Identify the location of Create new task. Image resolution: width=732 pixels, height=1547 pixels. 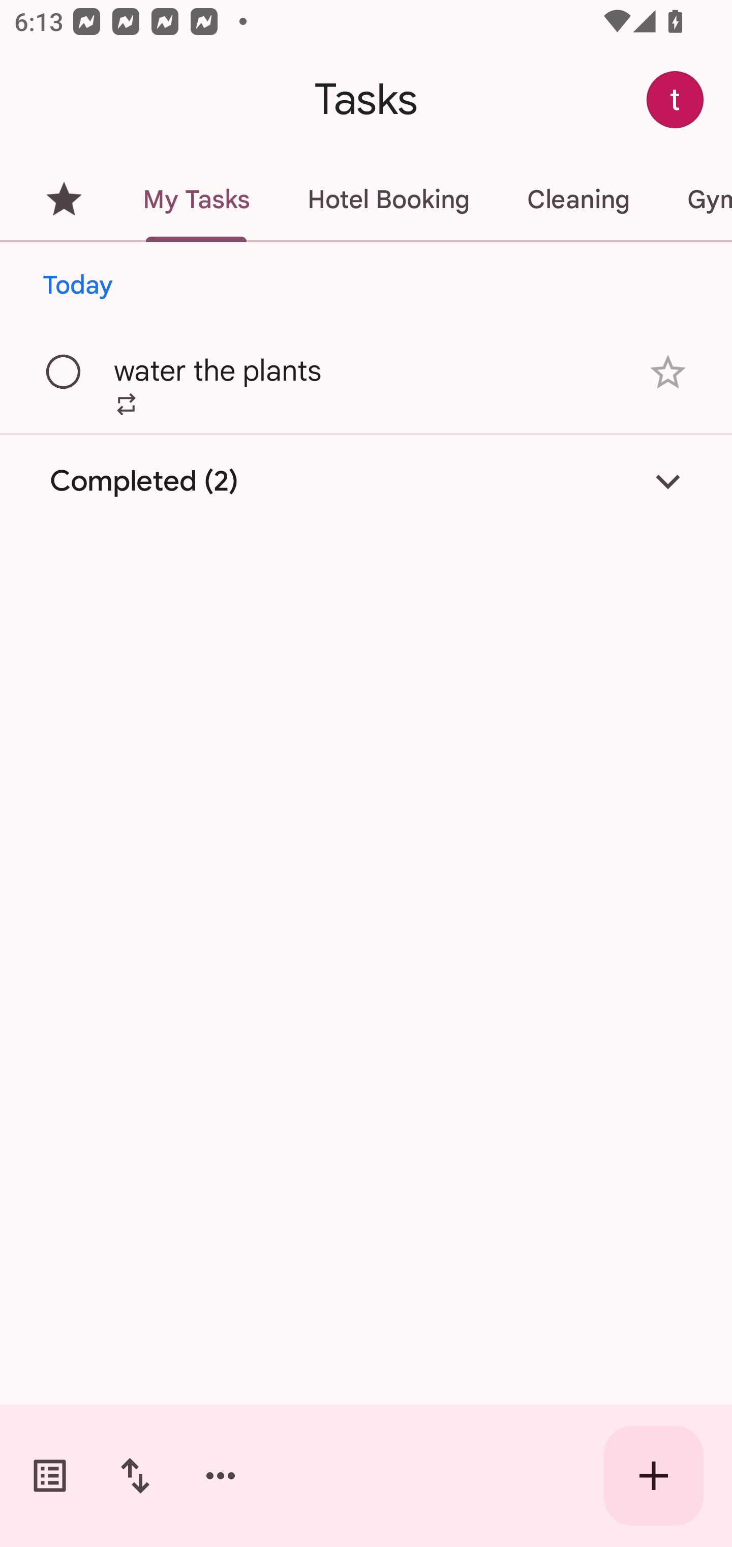
(654, 1476).